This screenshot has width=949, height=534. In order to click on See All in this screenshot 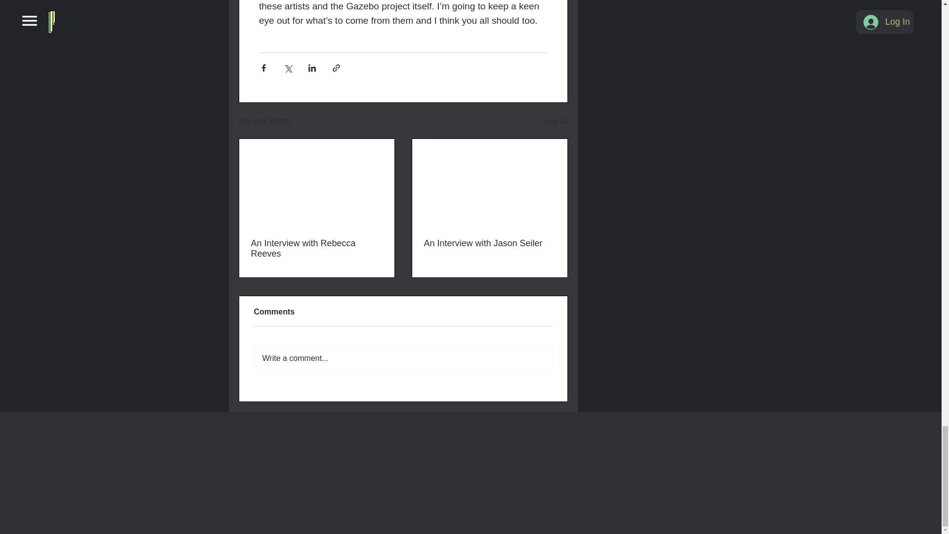, I will do `click(557, 122)`.